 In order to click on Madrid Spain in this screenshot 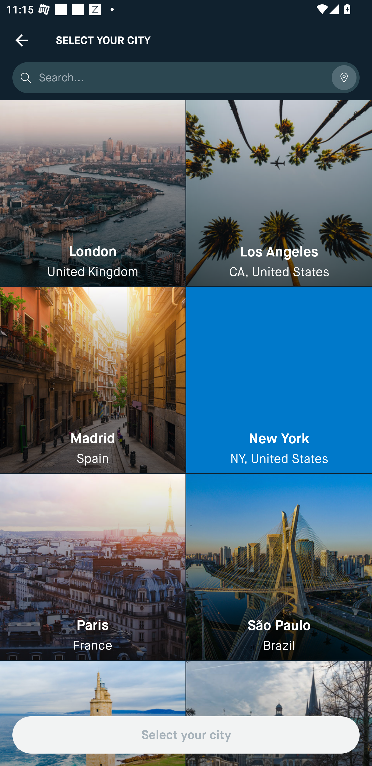, I will do `click(93, 380)`.